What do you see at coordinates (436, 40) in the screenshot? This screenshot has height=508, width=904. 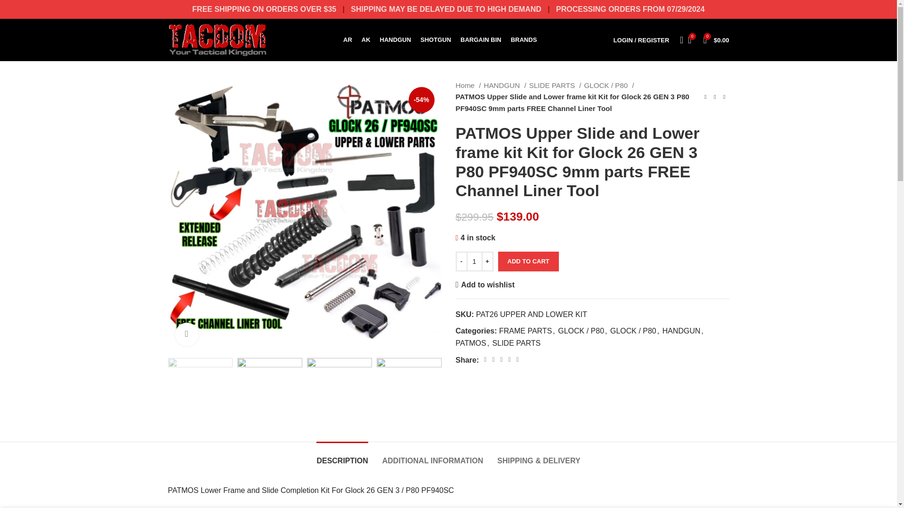 I see `SHOTGUN` at bounding box center [436, 40].